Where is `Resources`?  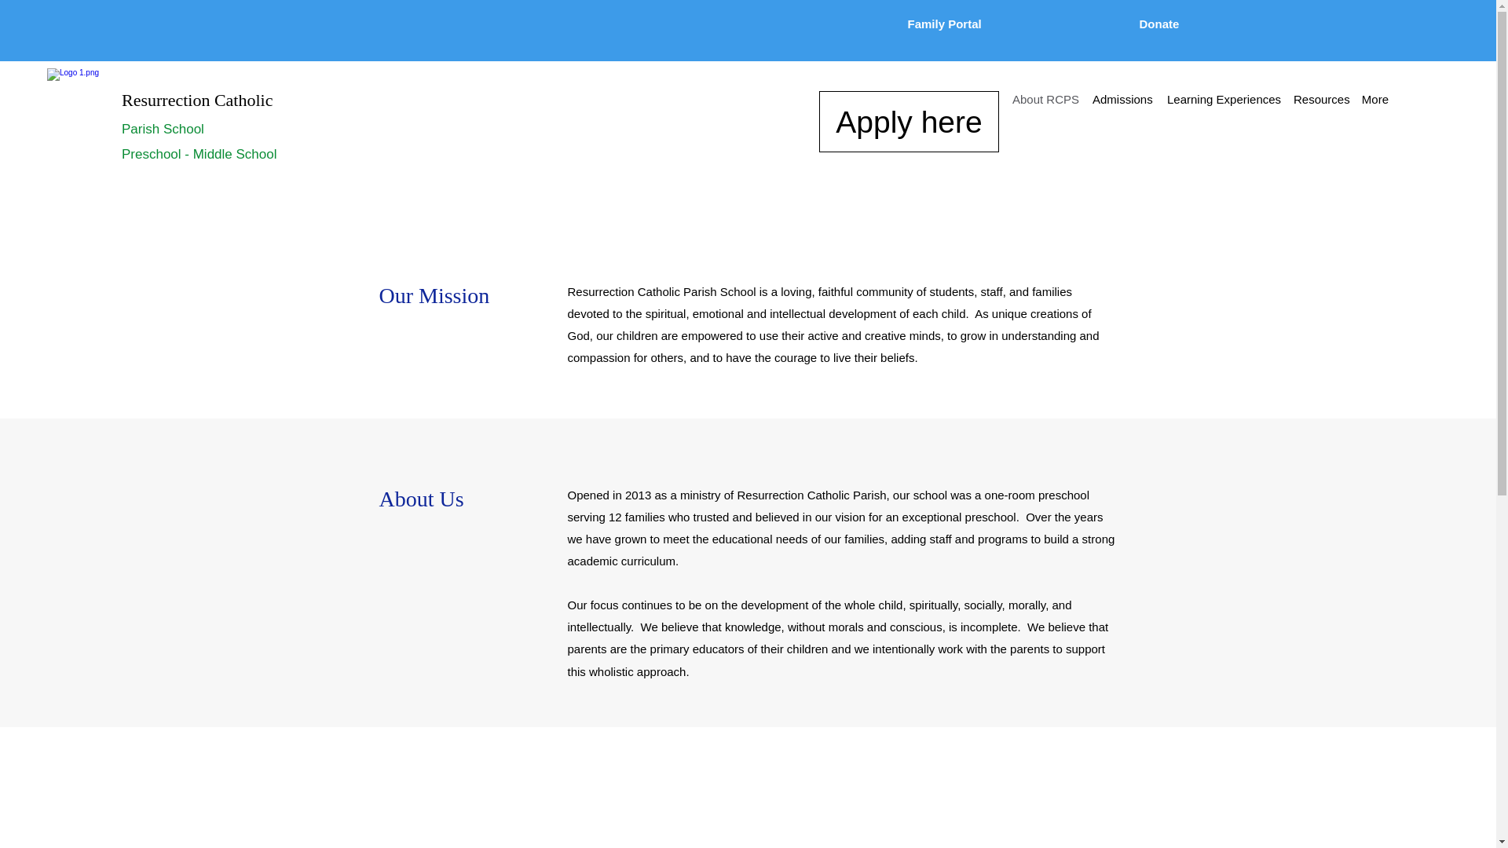 Resources is located at coordinates (1319, 99).